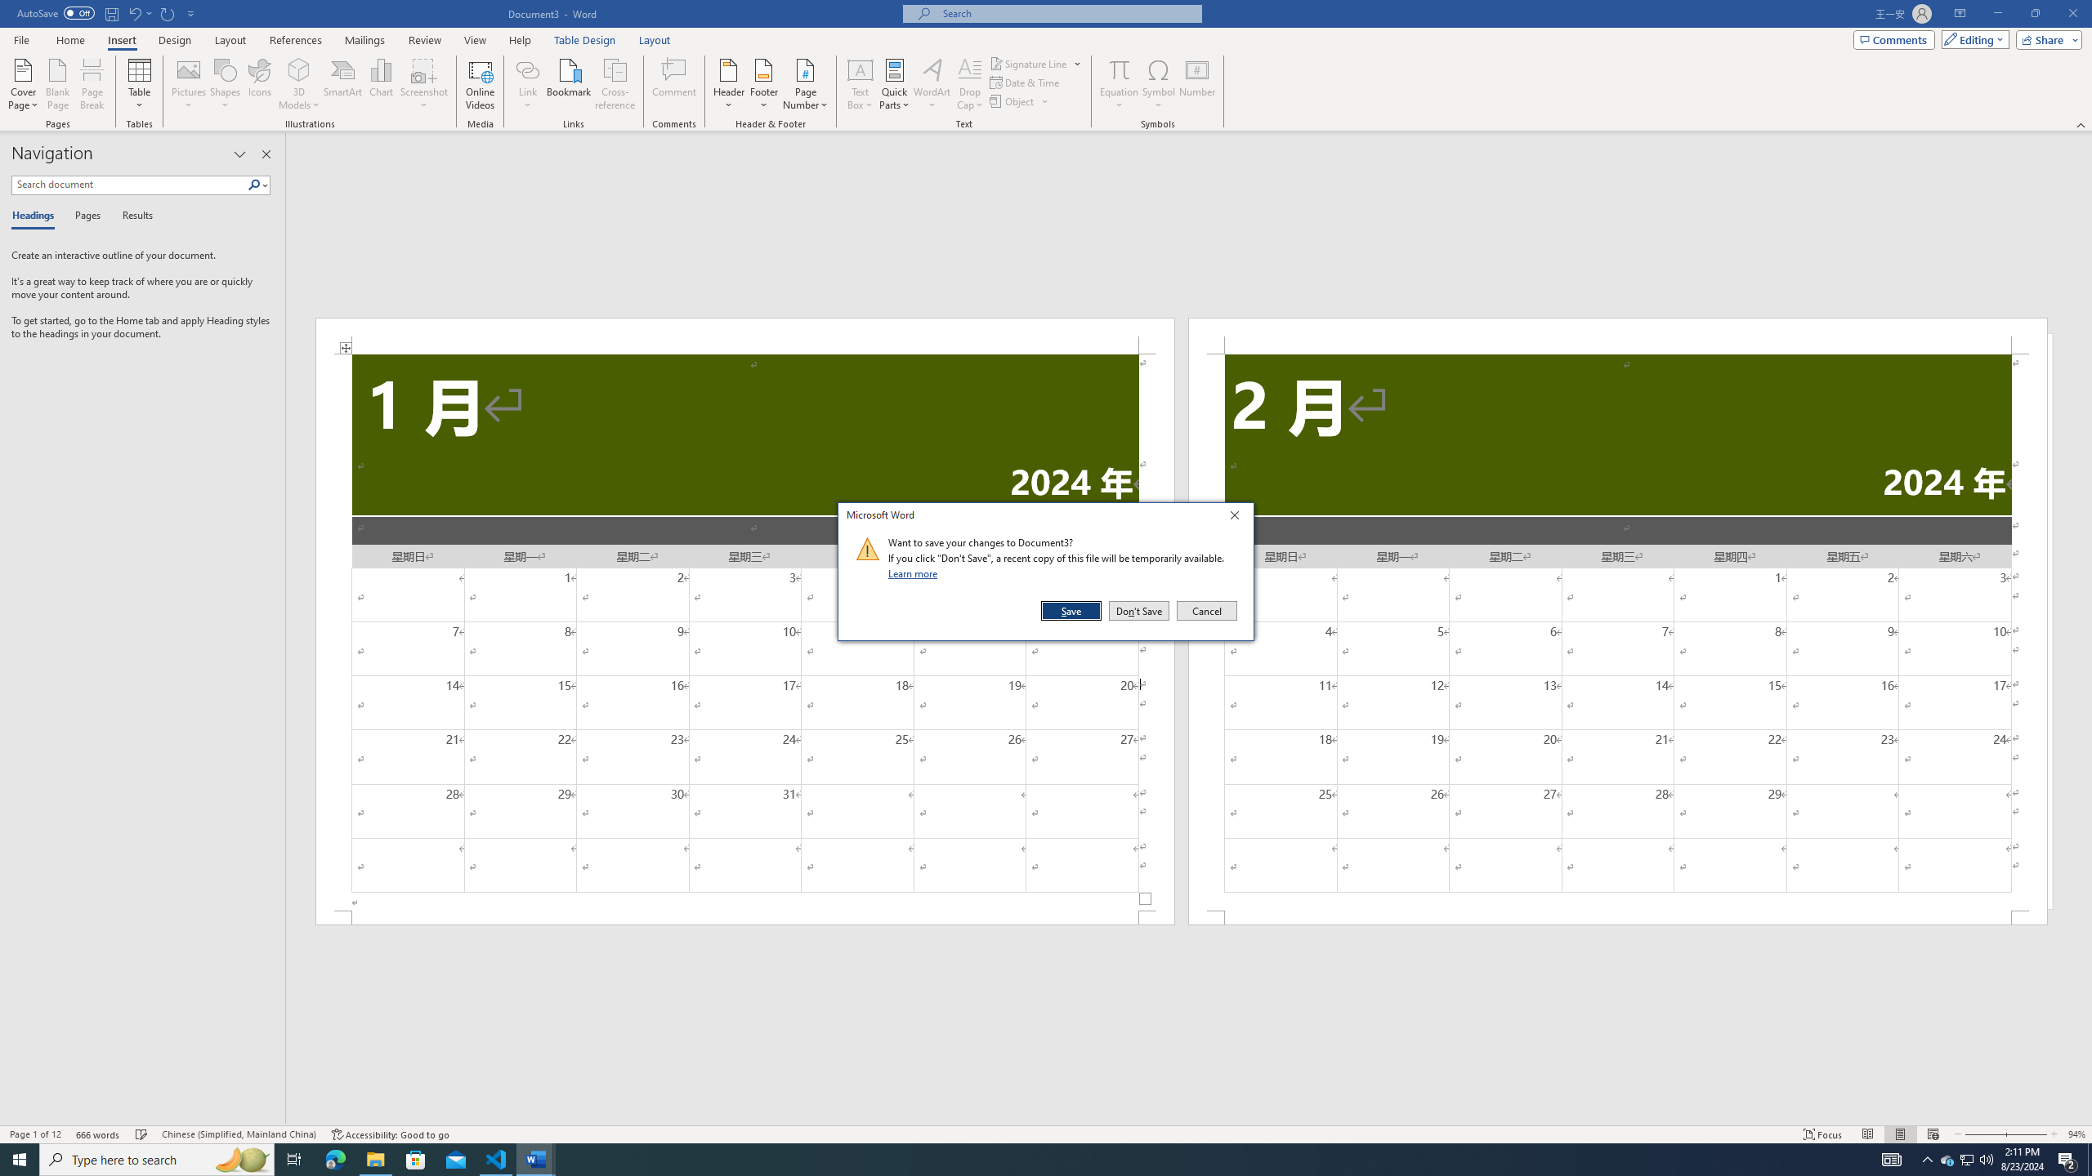  What do you see at coordinates (805, 84) in the screenshot?
I see `Page Number` at bounding box center [805, 84].